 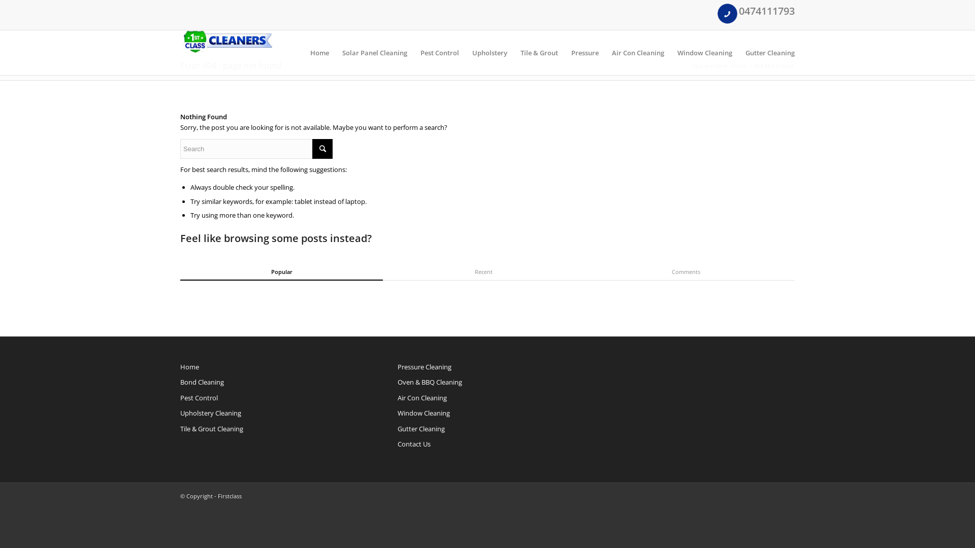 I want to click on Pest Control, so click(x=440, y=53).